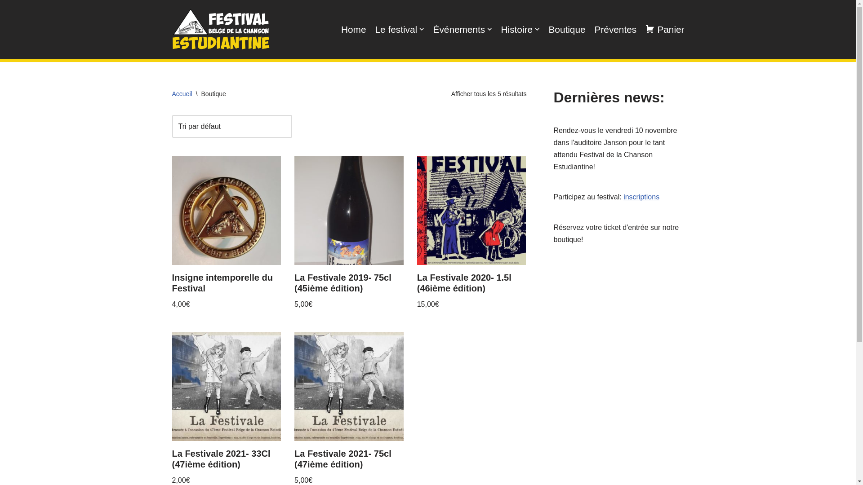 Image resolution: width=863 pixels, height=485 pixels. What do you see at coordinates (353, 30) in the screenshot?
I see `Home` at bounding box center [353, 30].